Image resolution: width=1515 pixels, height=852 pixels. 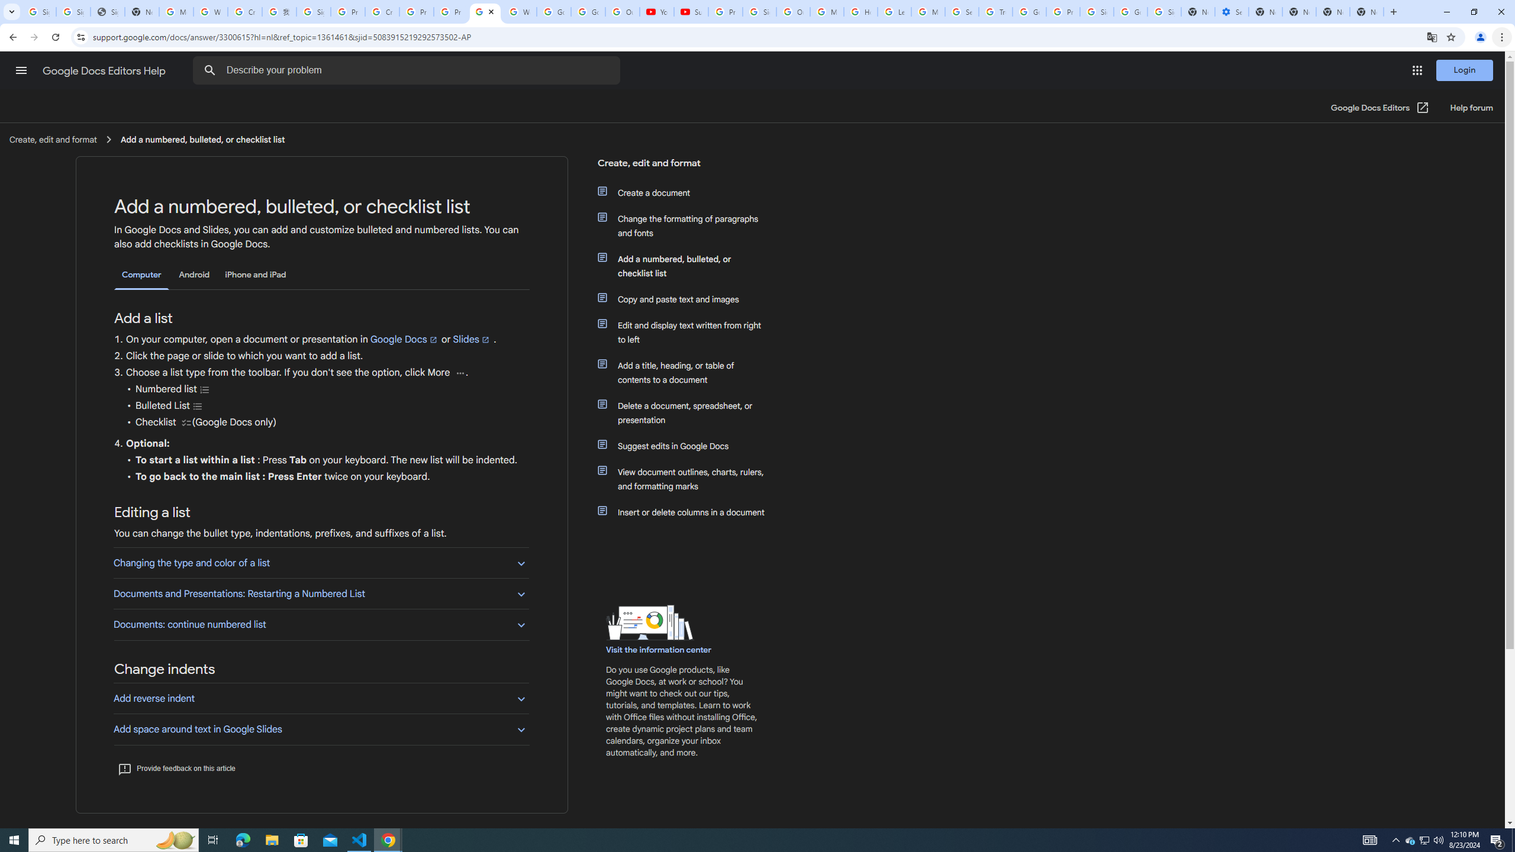 What do you see at coordinates (205, 389) in the screenshot?
I see `Numbered list` at bounding box center [205, 389].